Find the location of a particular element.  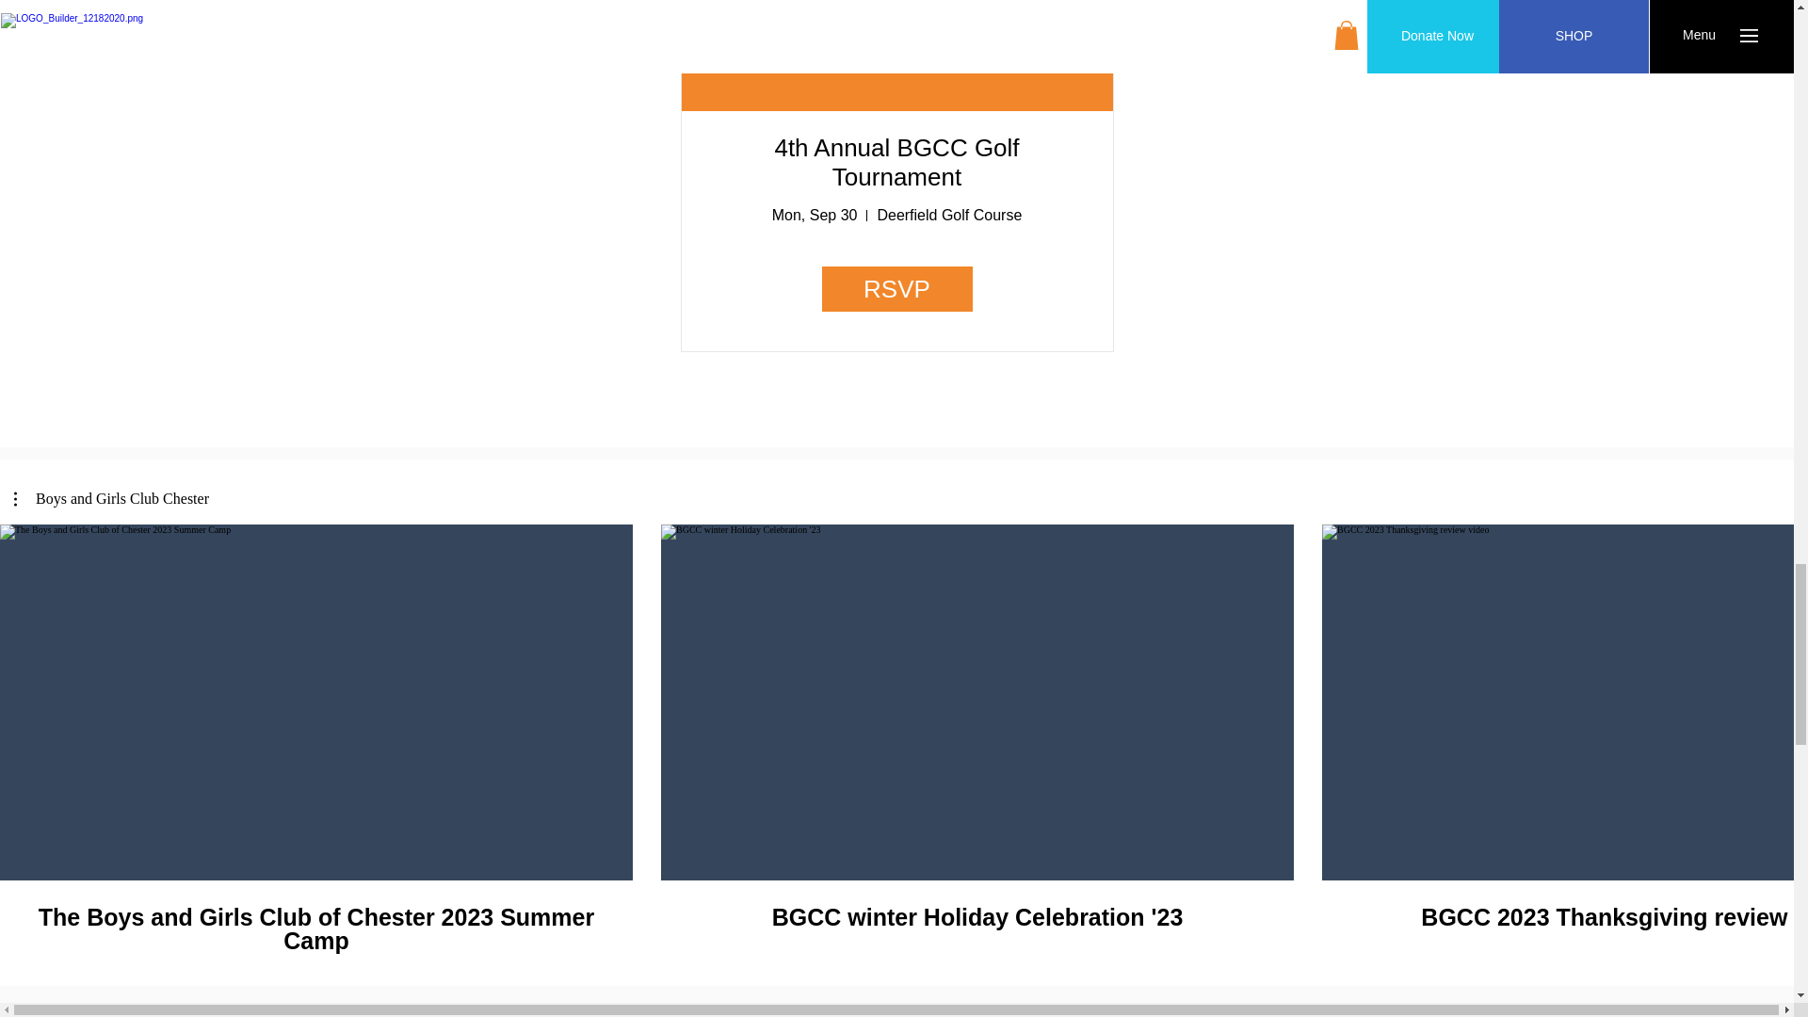

Arts and Animals at the BGCC is located at coordinates (896, 742).